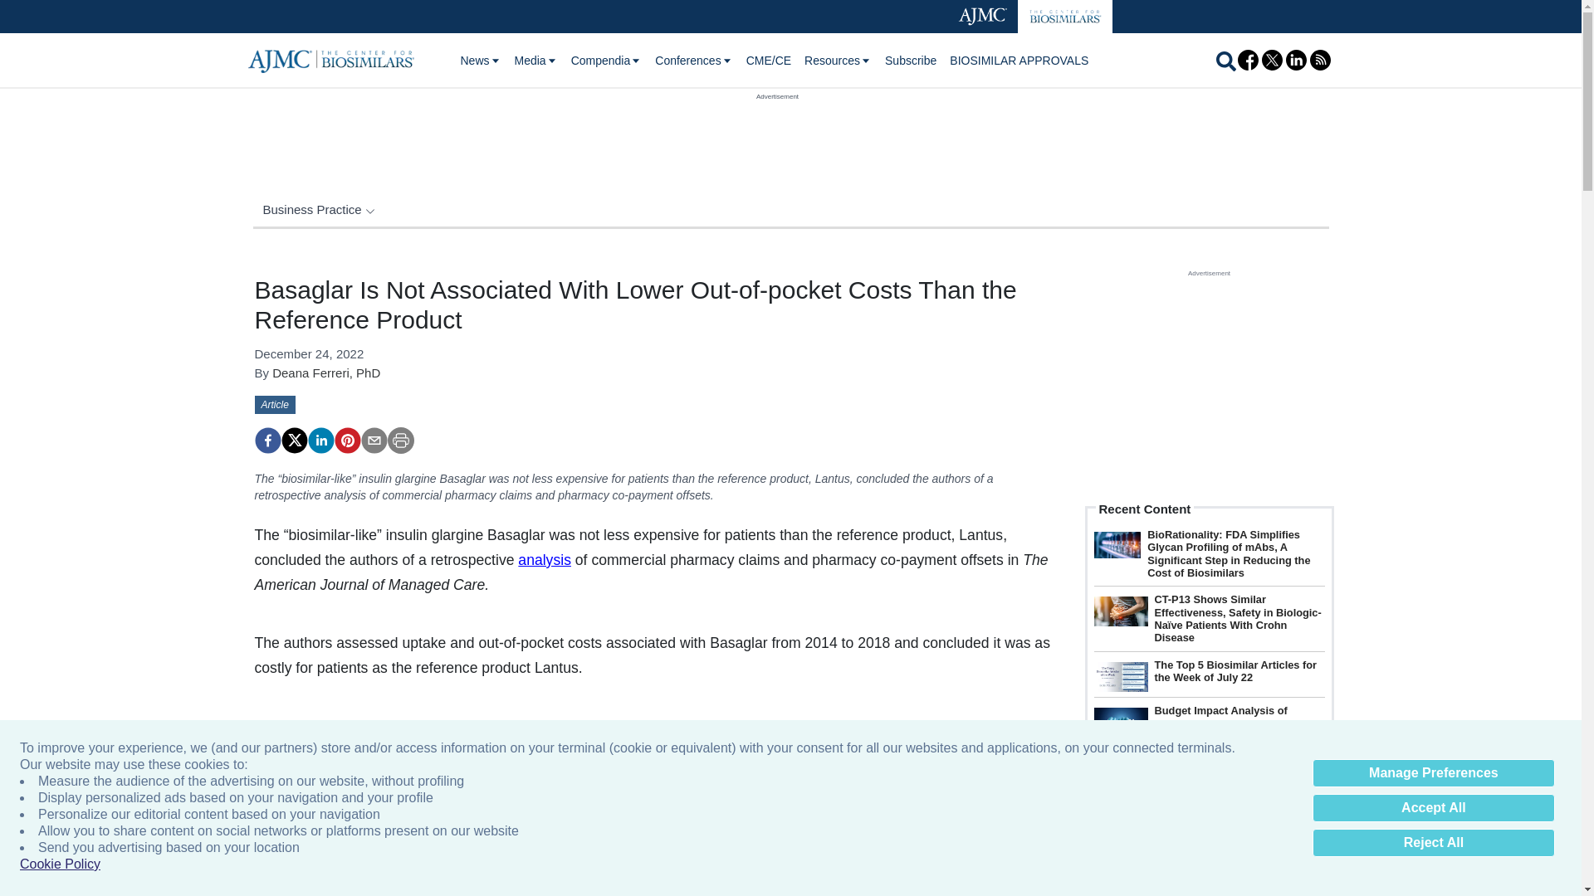 The image size is (1594, 896). I want to click on Reject All, so click(1433, 843).